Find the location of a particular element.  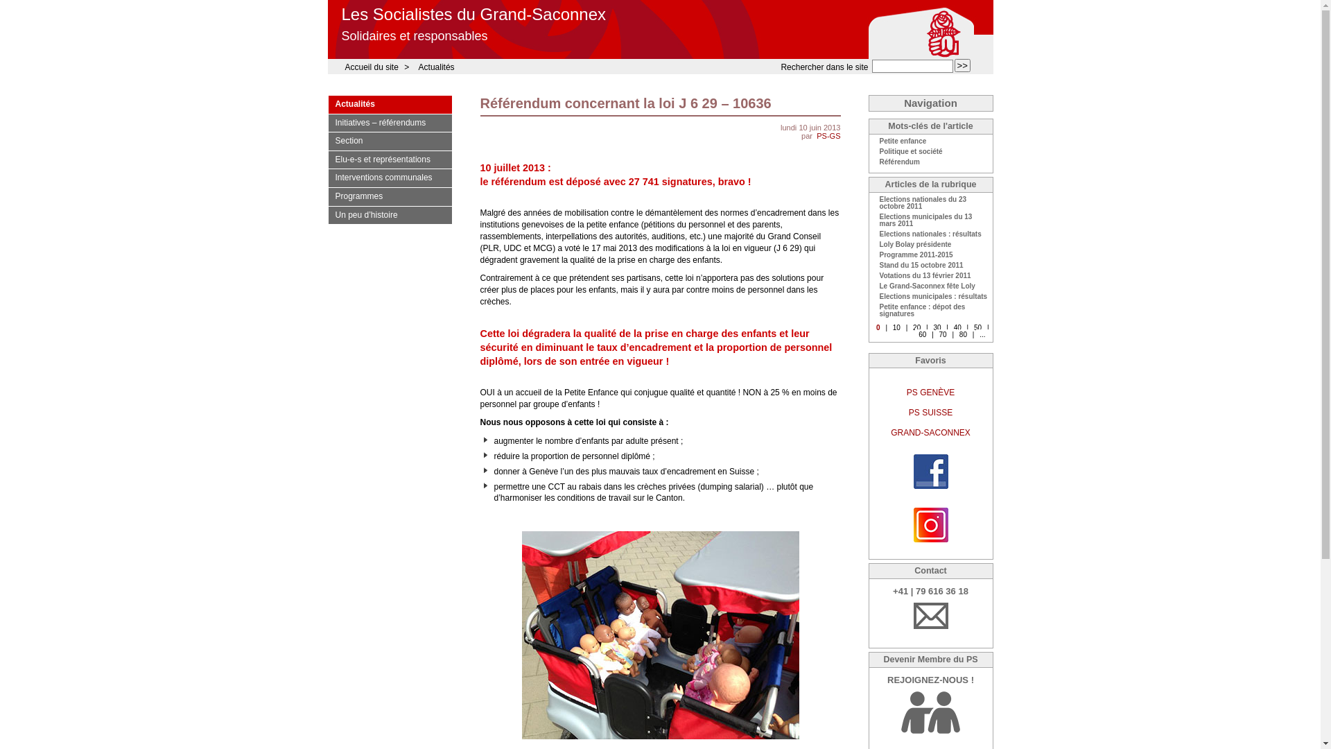

Les Socialistes du Grand-Saconnex is located at coordinates (473, 15).